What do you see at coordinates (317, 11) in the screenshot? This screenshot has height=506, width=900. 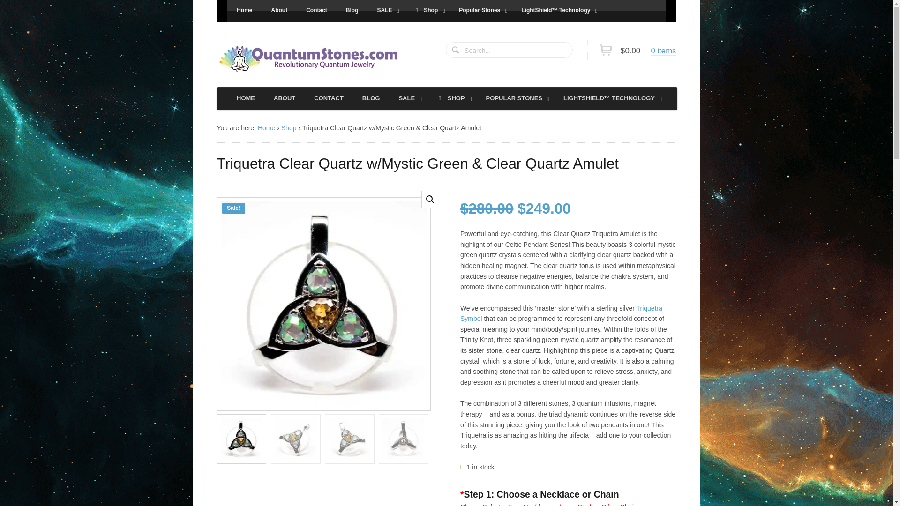 I see `Contact` at bounding box center [317, 11].